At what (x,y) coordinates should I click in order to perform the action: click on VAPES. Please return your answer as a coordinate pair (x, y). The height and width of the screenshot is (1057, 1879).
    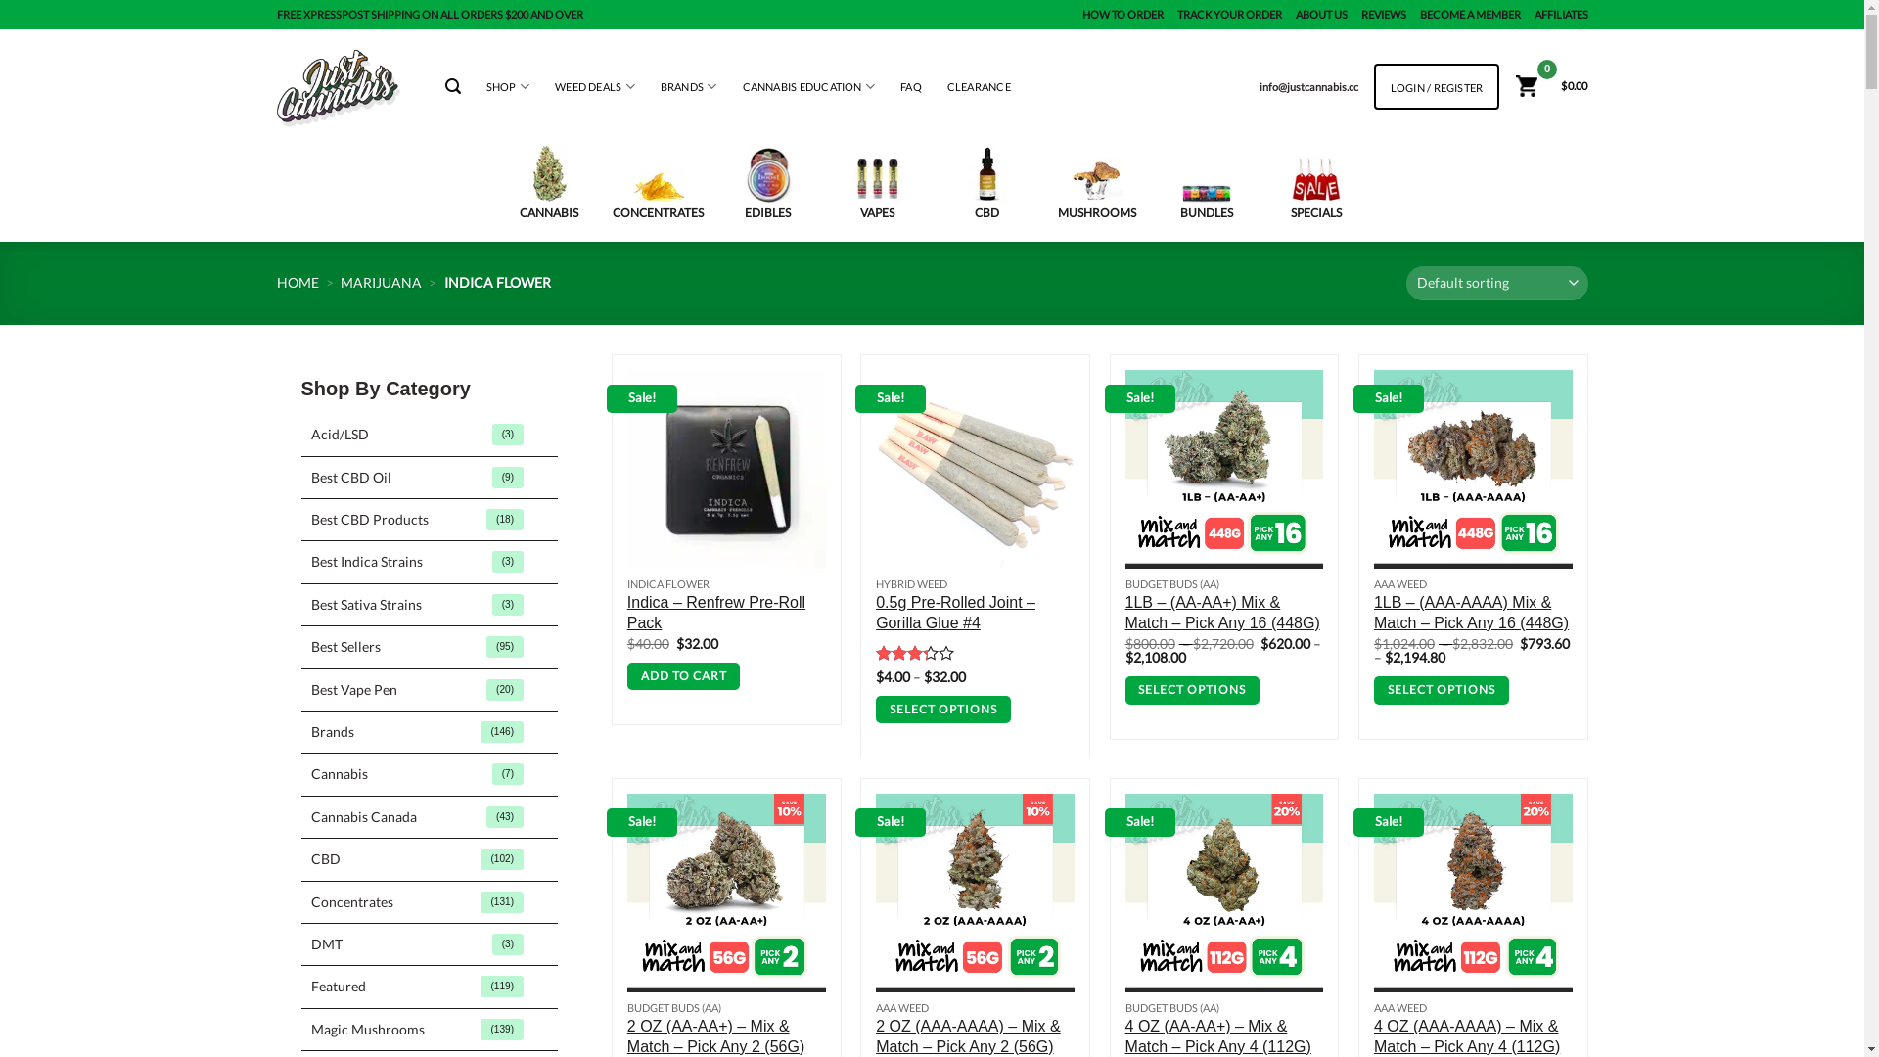
    Looking at the image, I should click on (877, 187).